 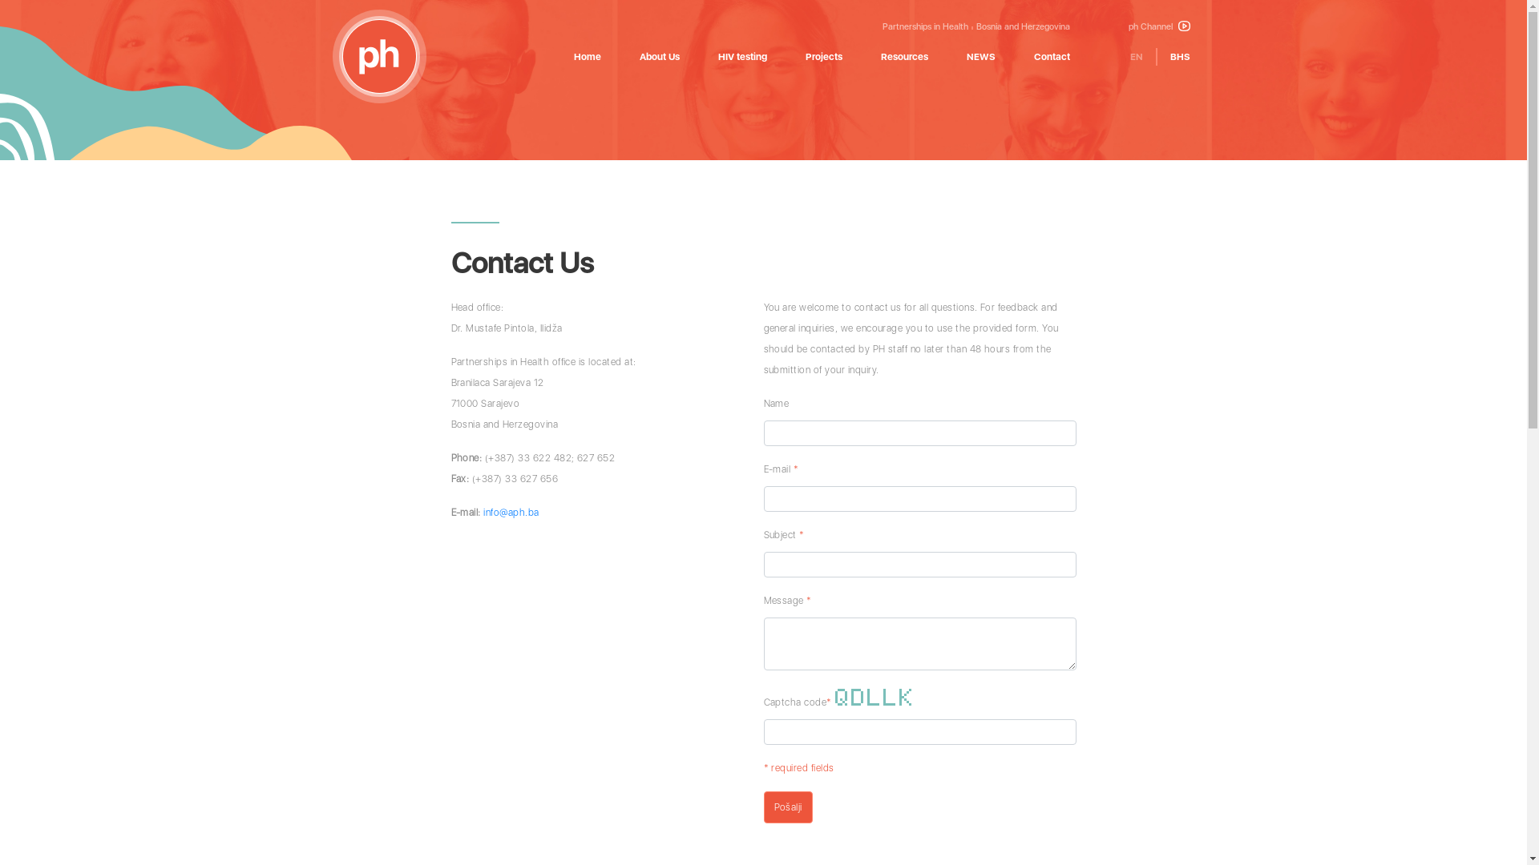 What do you see at coordinates (1023, 27) in the screenshot?
I see `Bosnia and Herzegovina` at bounding box center [1023, 27].